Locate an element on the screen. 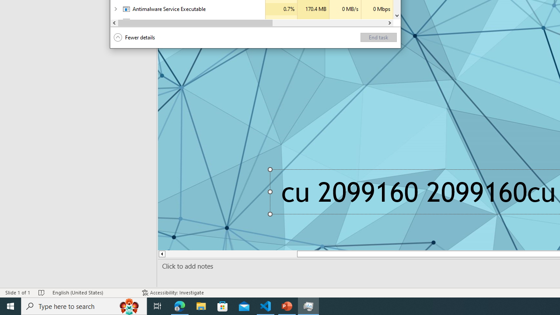 Image resolution: width=560 pixels, height=315 pixels. Horizontal is located at coordinates (252, 23).